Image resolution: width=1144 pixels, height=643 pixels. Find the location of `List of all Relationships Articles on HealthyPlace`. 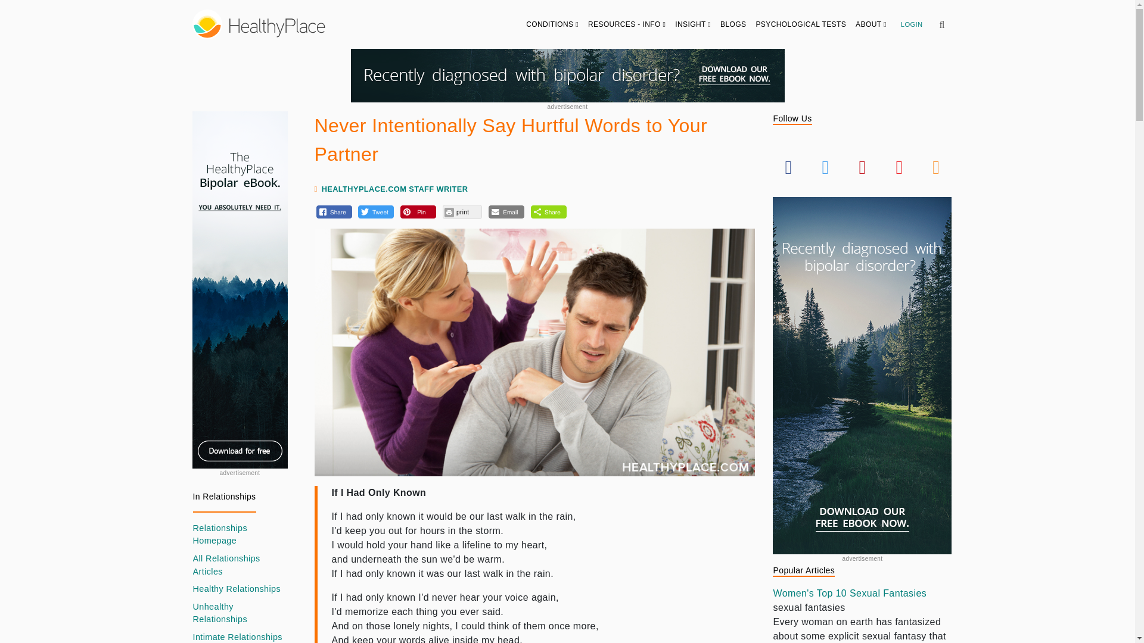

List of all Relationships Articles on HealthyPlace is located at coordinates (240, 564).